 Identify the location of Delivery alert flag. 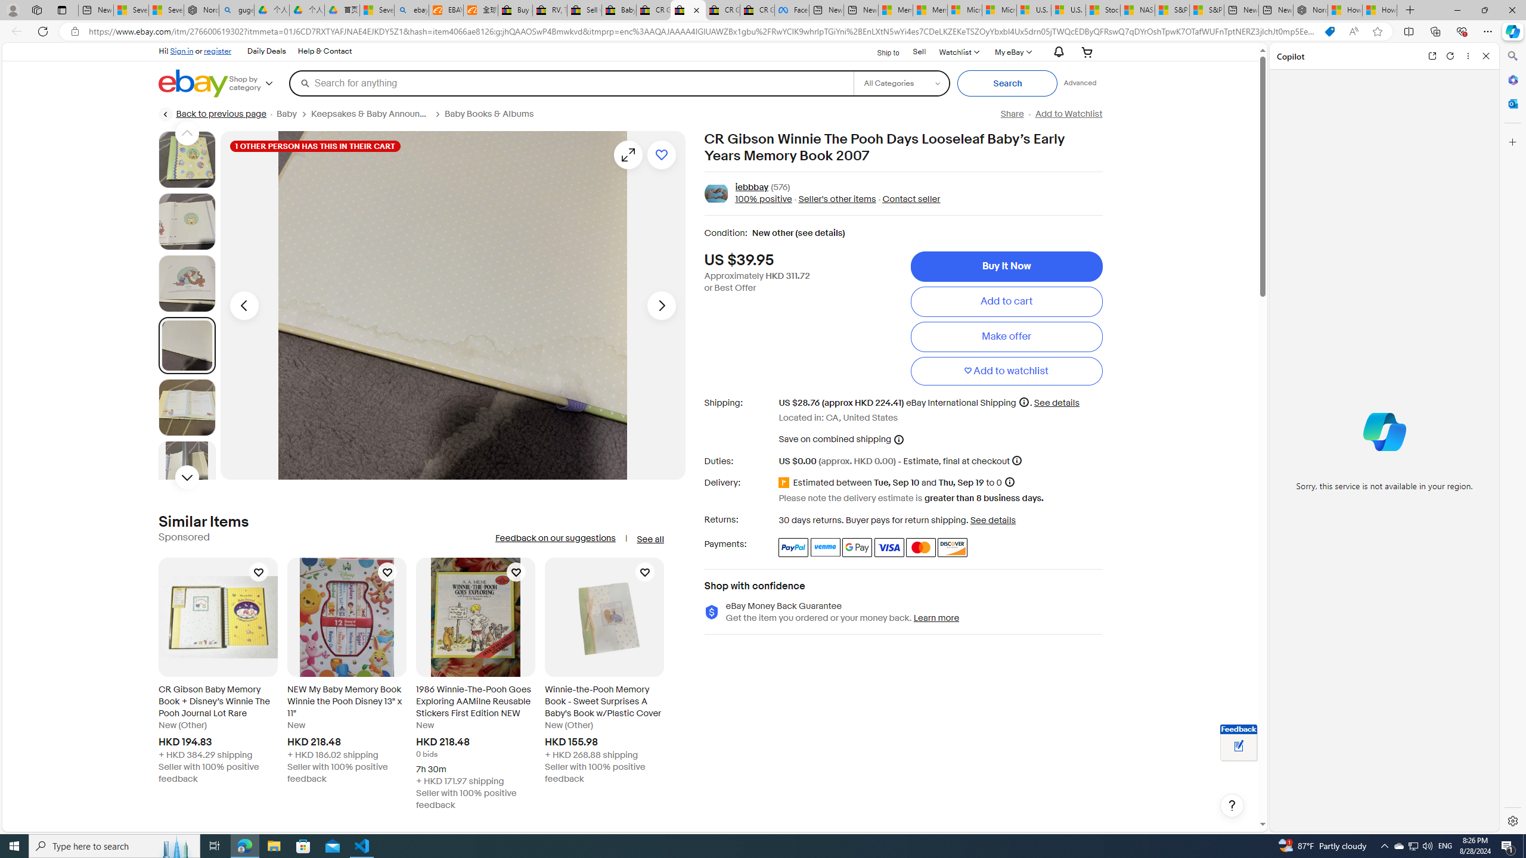
(786, 483).